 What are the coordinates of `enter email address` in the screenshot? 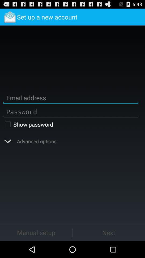 It's located at (71, 98).